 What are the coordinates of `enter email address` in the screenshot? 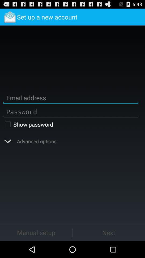 It's located at (71, 98).